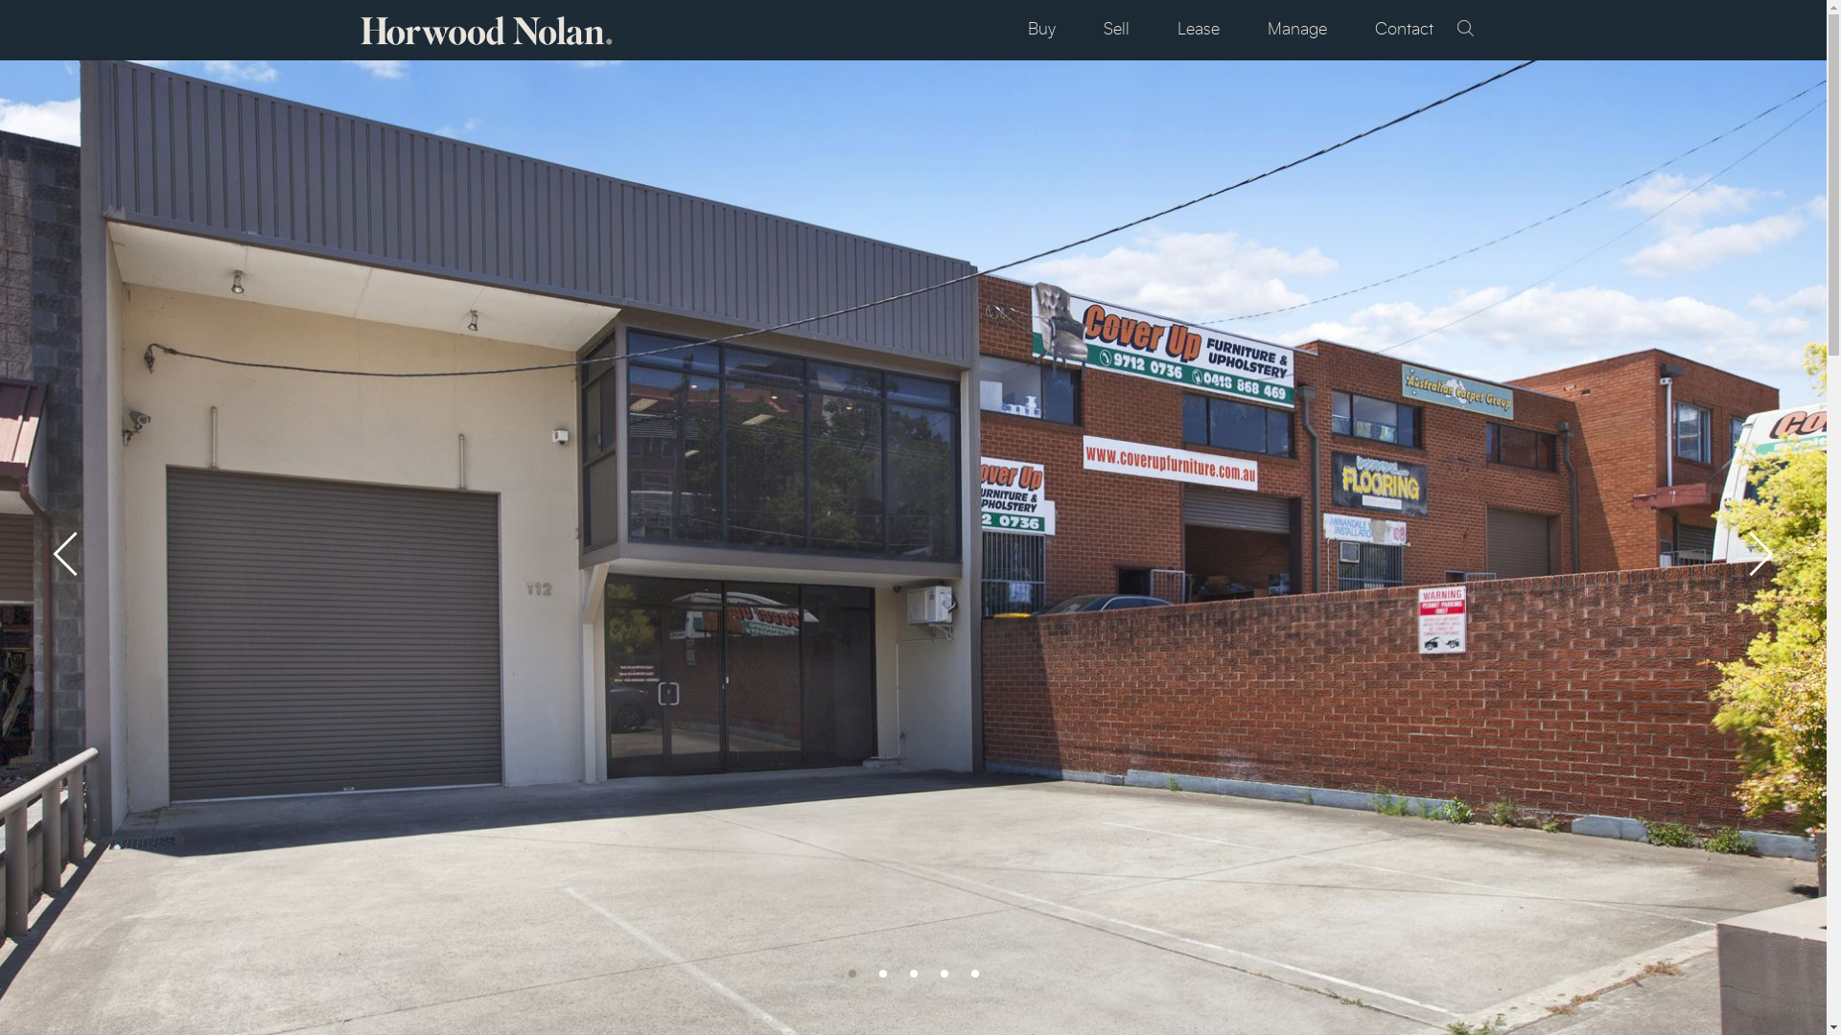 This screenshot has width=1841, height=1035. I want to click on Contact, so click(1404, 31).